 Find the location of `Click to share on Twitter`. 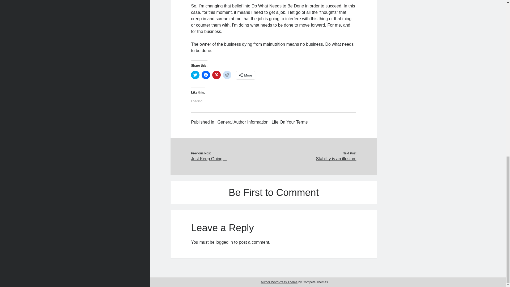

Click to share on Twitter is located at coordinates (195, 75).